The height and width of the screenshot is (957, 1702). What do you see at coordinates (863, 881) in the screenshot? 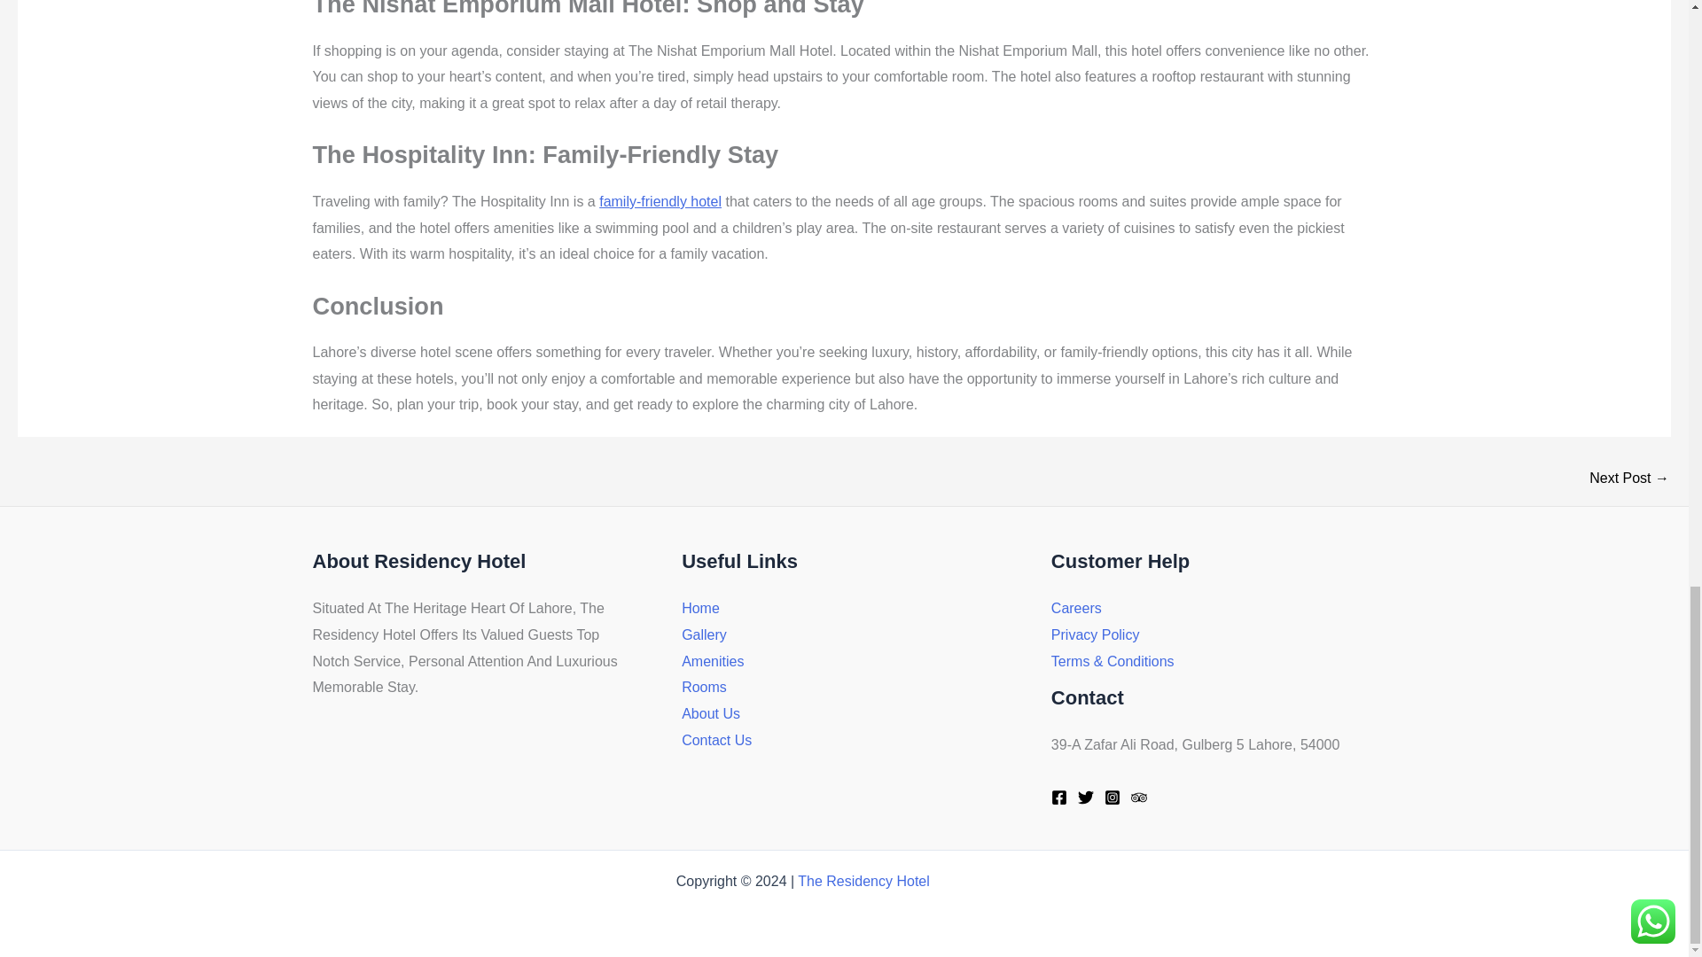
I see `The Residency Hotel` at bounding box center [863, 881].